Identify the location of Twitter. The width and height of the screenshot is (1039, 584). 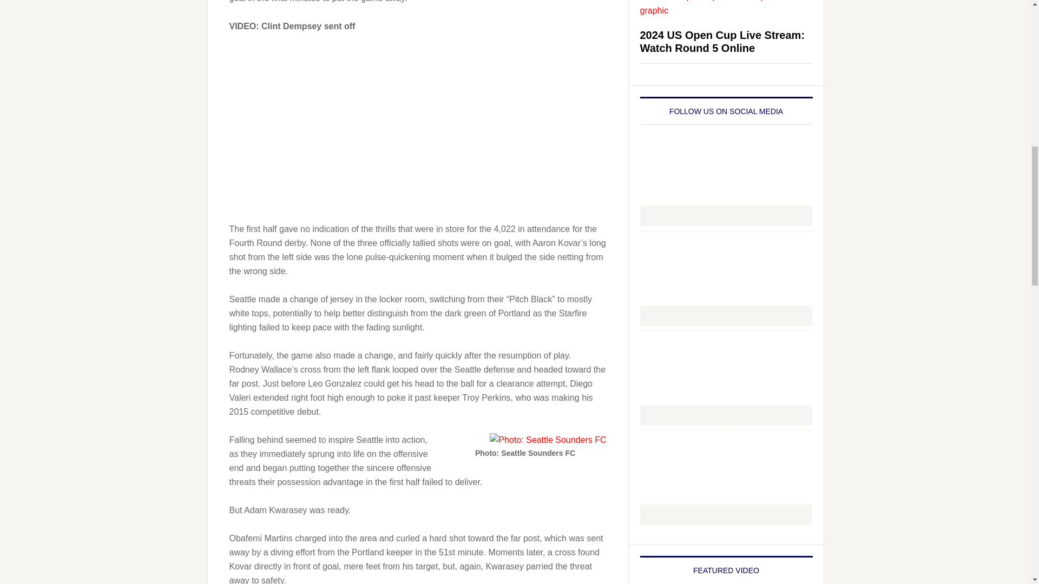
(725, 415).